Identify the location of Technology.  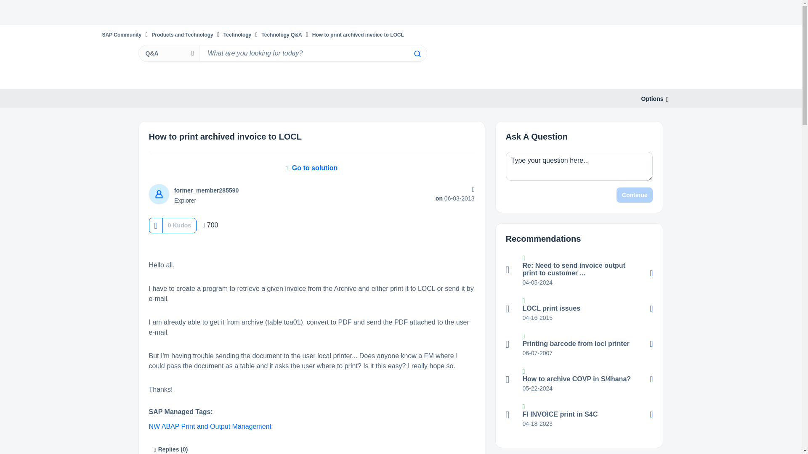
(237, 34).